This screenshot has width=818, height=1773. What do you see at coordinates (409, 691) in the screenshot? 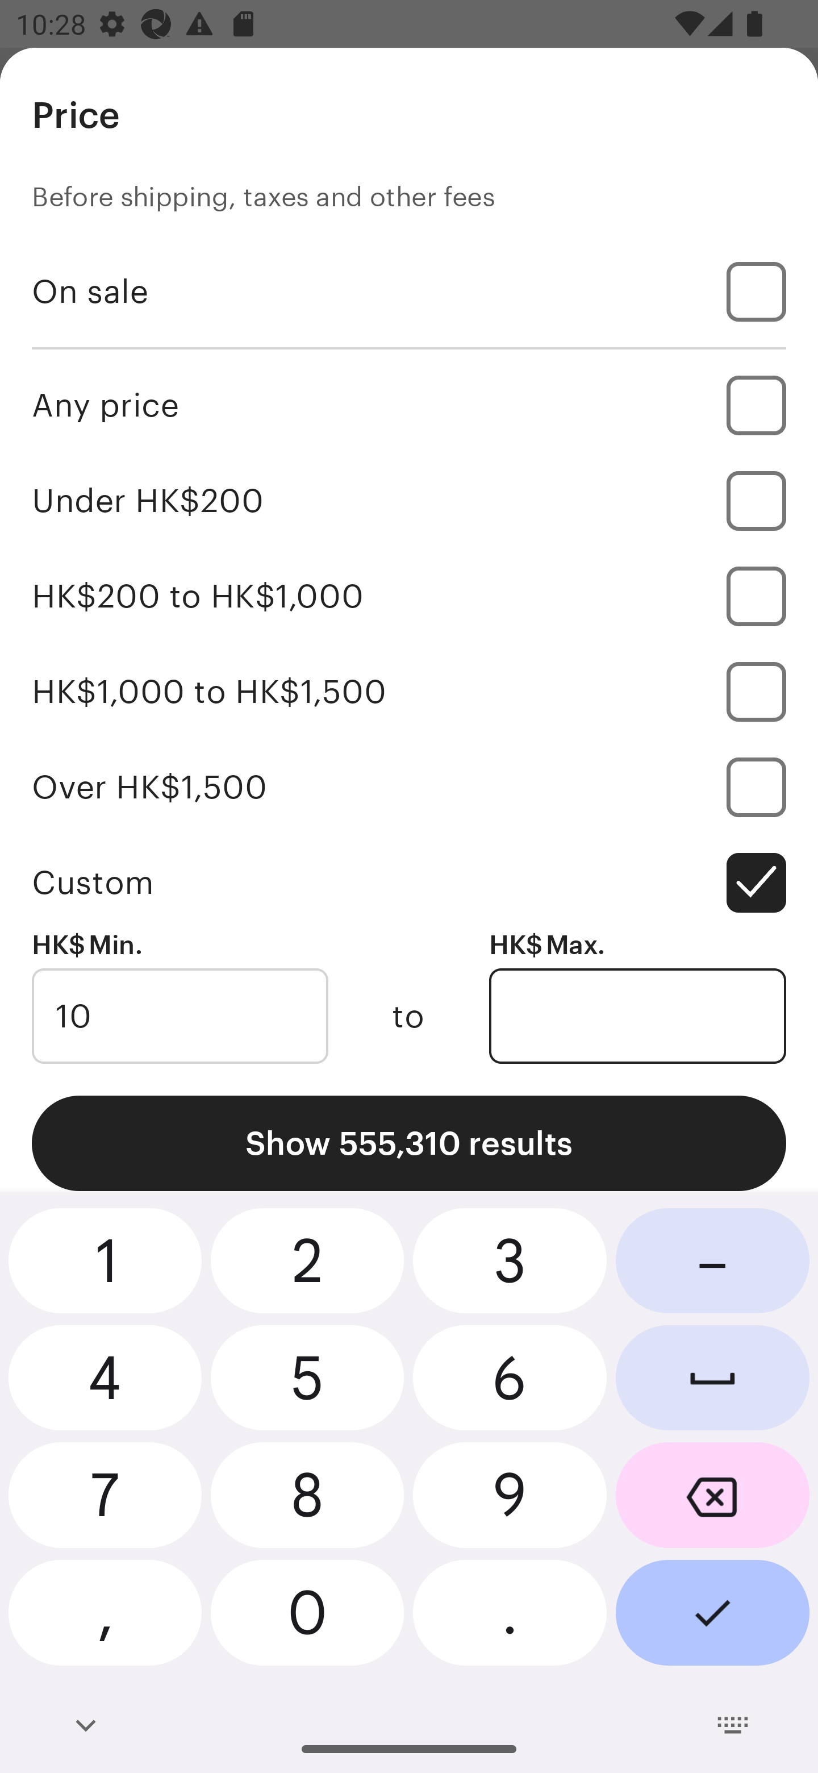
I see `HK$1,000 to HK$1,500` at bounding box center [409, 691].